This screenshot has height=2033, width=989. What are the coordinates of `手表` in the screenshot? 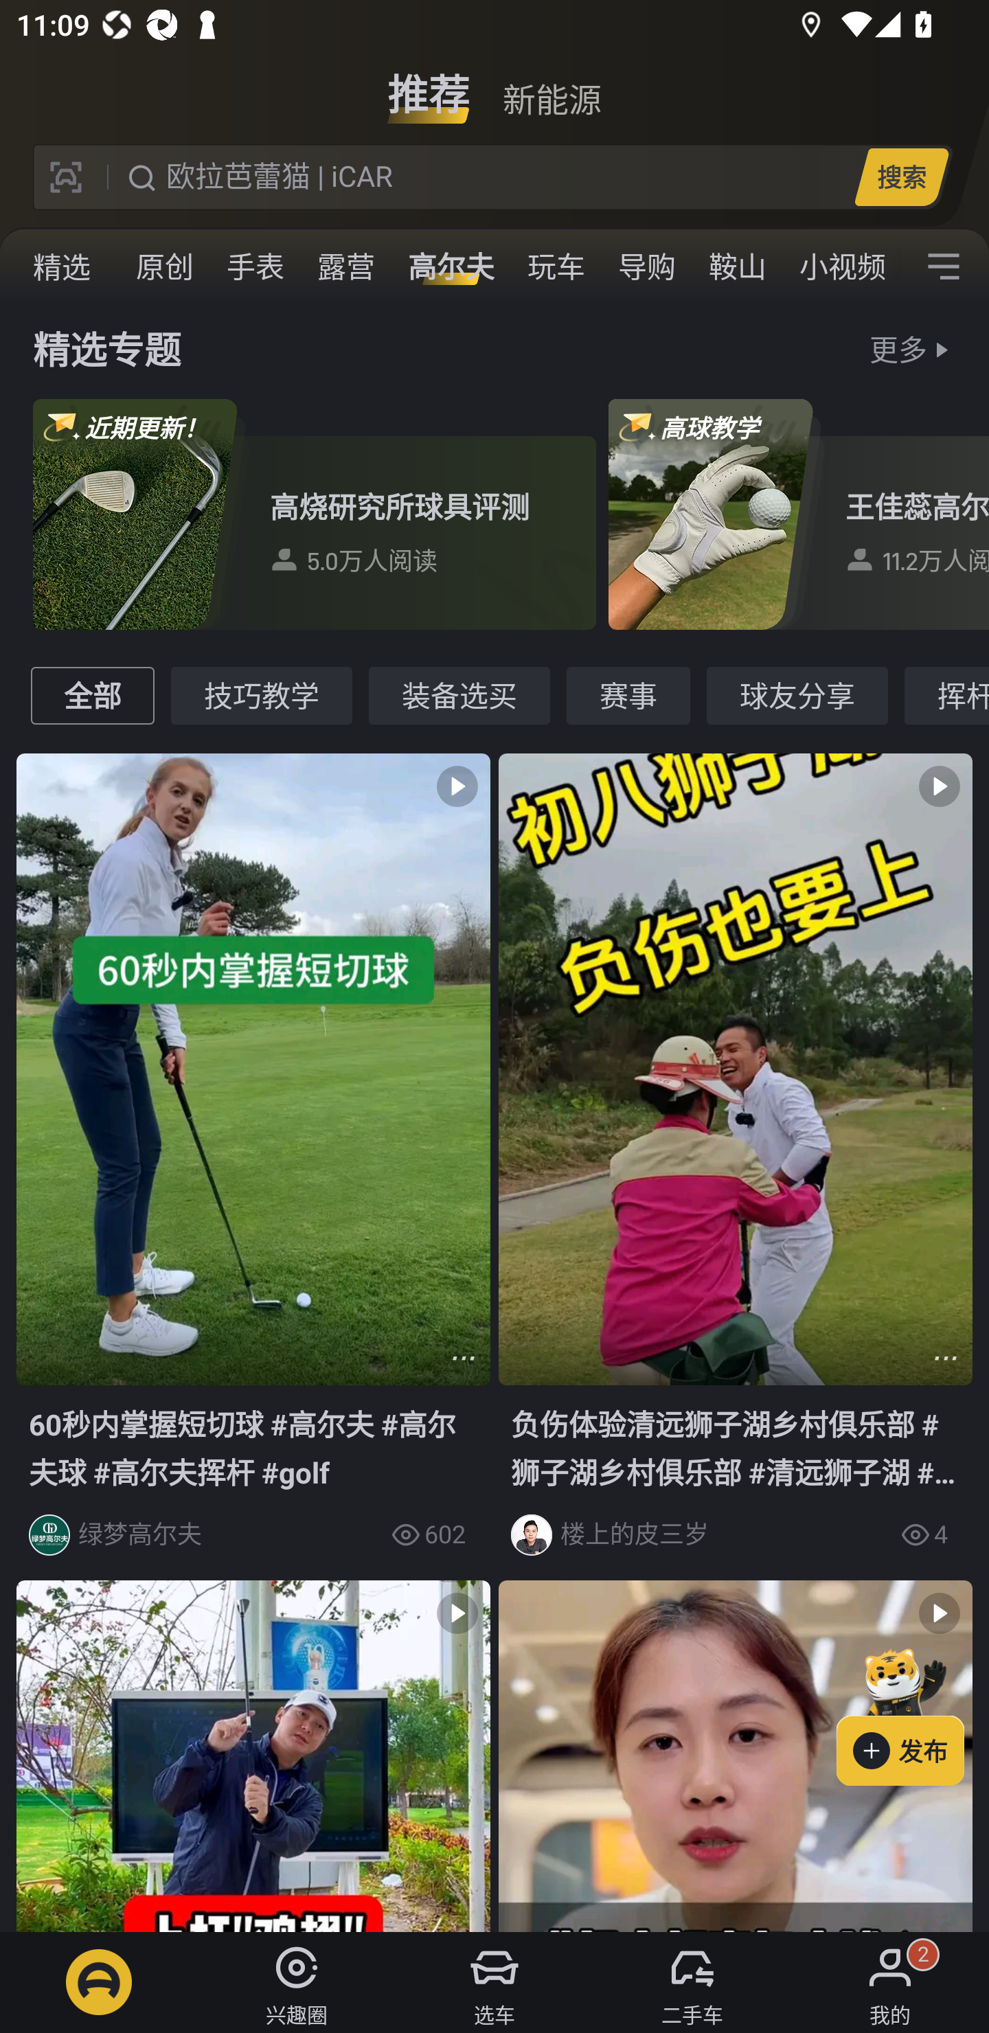 It's located at (255, 266).